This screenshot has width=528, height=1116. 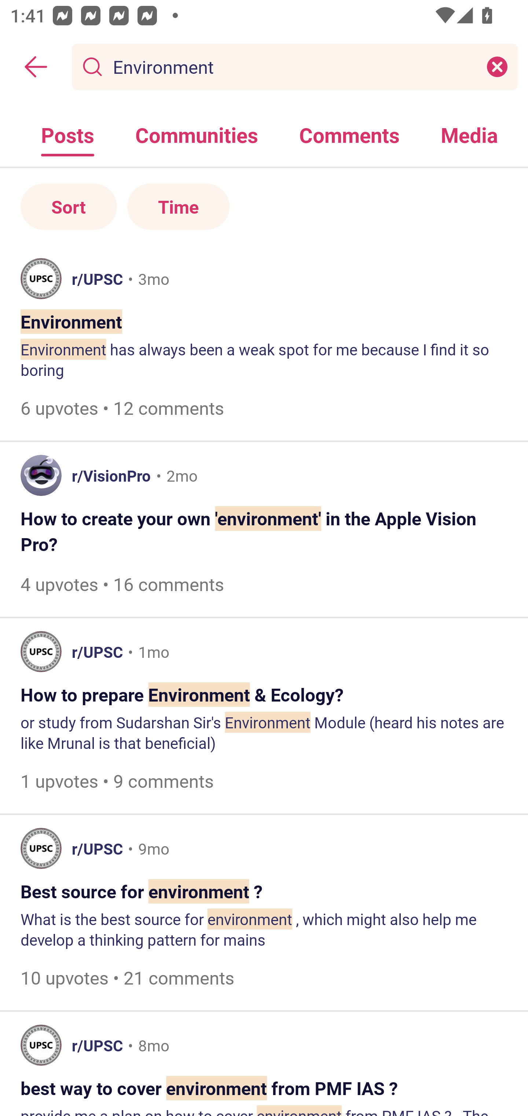 What do you see at coordinates (497, 66) in the screenshot?
I see `Clear search` at bounding box center [497, 66].